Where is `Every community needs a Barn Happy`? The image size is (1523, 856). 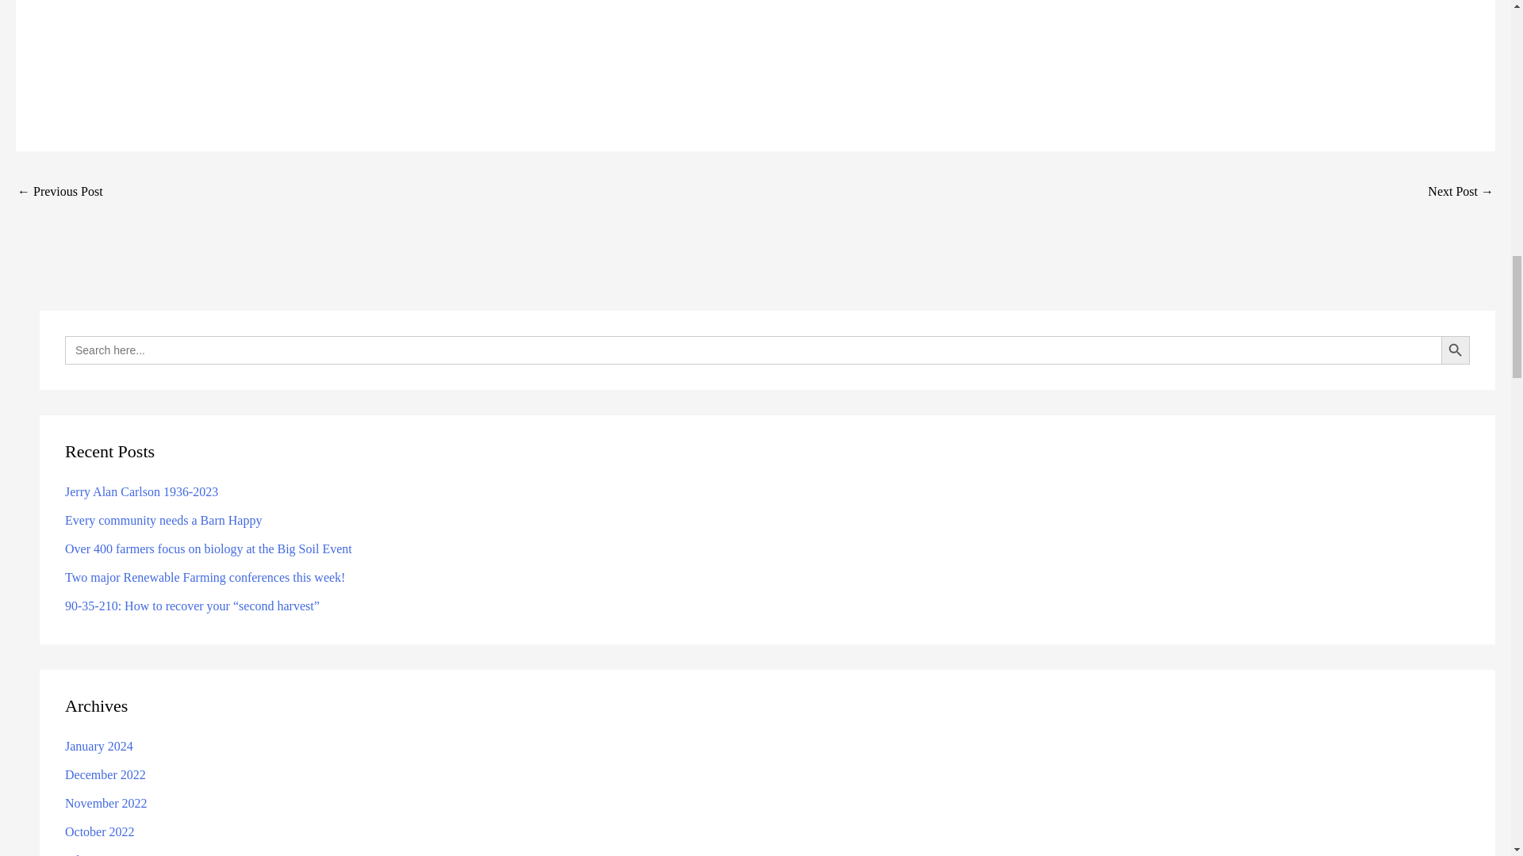
Every community needs a Barn Happy is located at coordinates (163, 520).